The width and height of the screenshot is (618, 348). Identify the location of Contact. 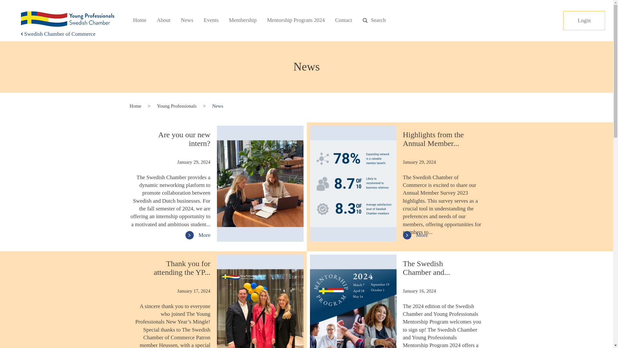
(343, 20).